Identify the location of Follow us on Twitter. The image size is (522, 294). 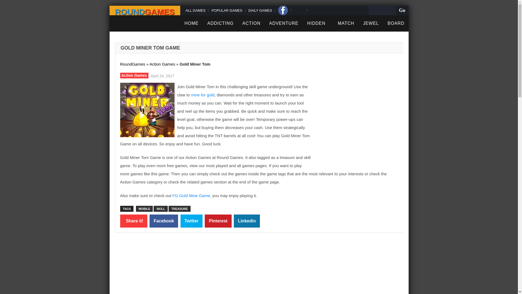
(298, 10).